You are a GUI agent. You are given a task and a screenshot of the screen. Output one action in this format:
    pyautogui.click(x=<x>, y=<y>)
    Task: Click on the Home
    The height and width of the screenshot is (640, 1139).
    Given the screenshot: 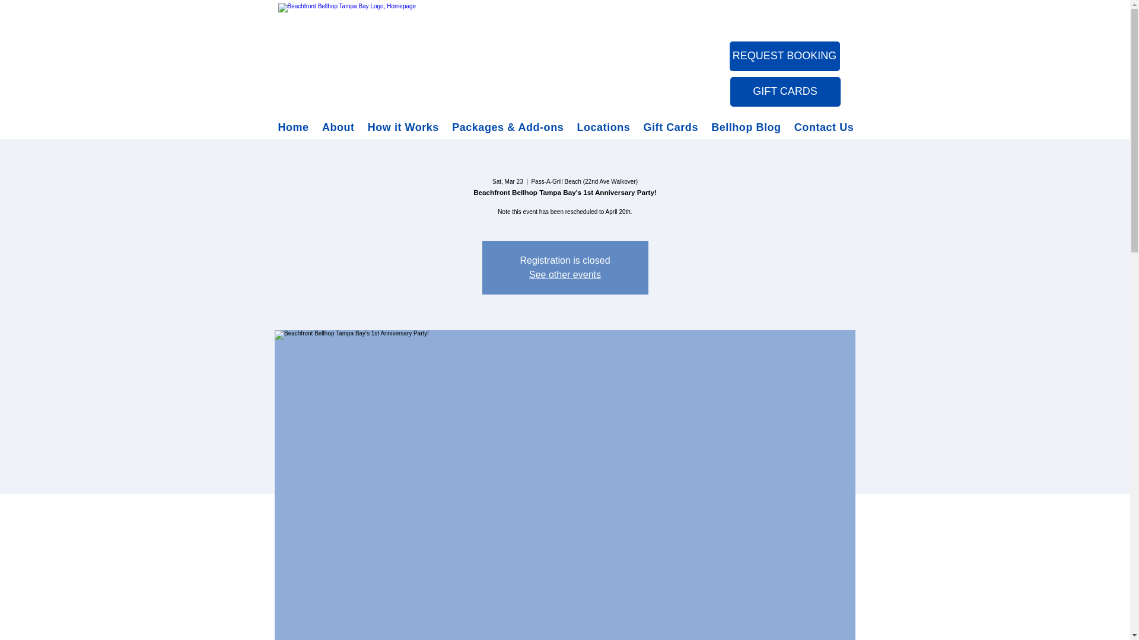 What is the action you would take?
    pyautogui.click(x=295, y=127)
    